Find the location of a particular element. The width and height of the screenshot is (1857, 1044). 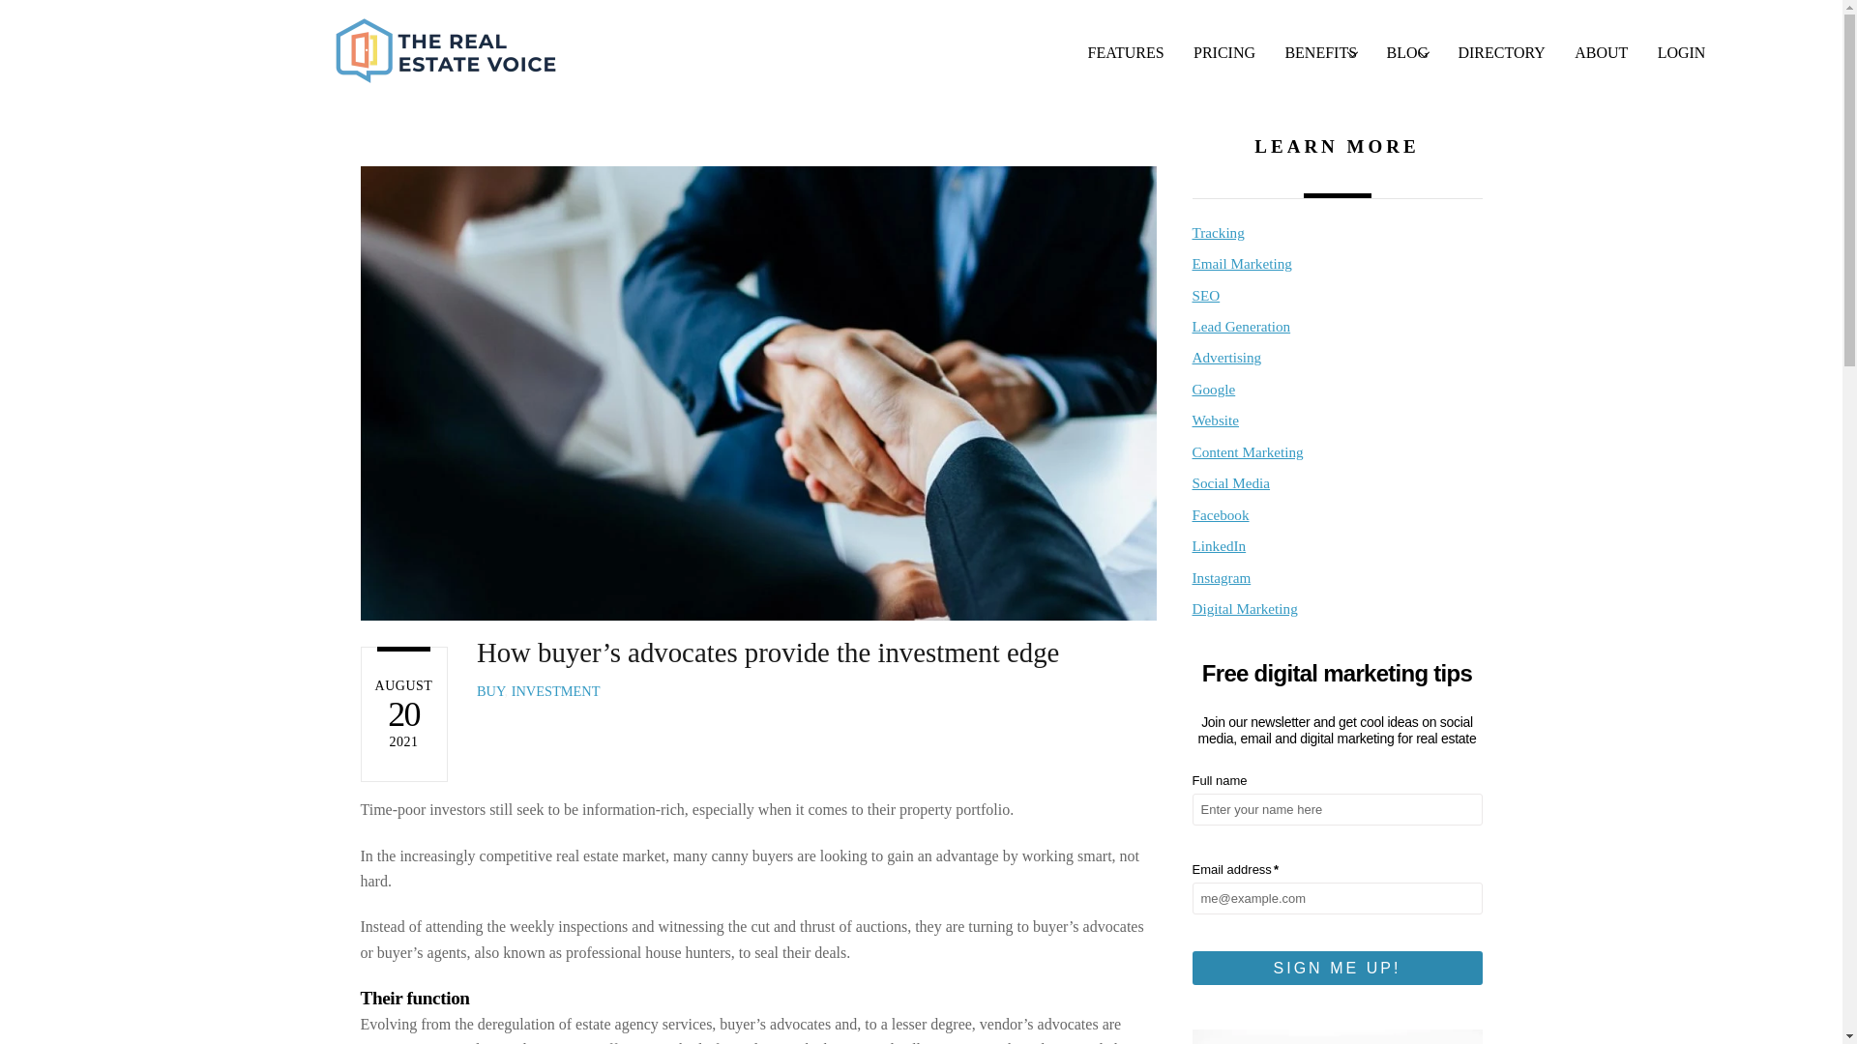

BENEFITS is located at coordinates (1337, 968).